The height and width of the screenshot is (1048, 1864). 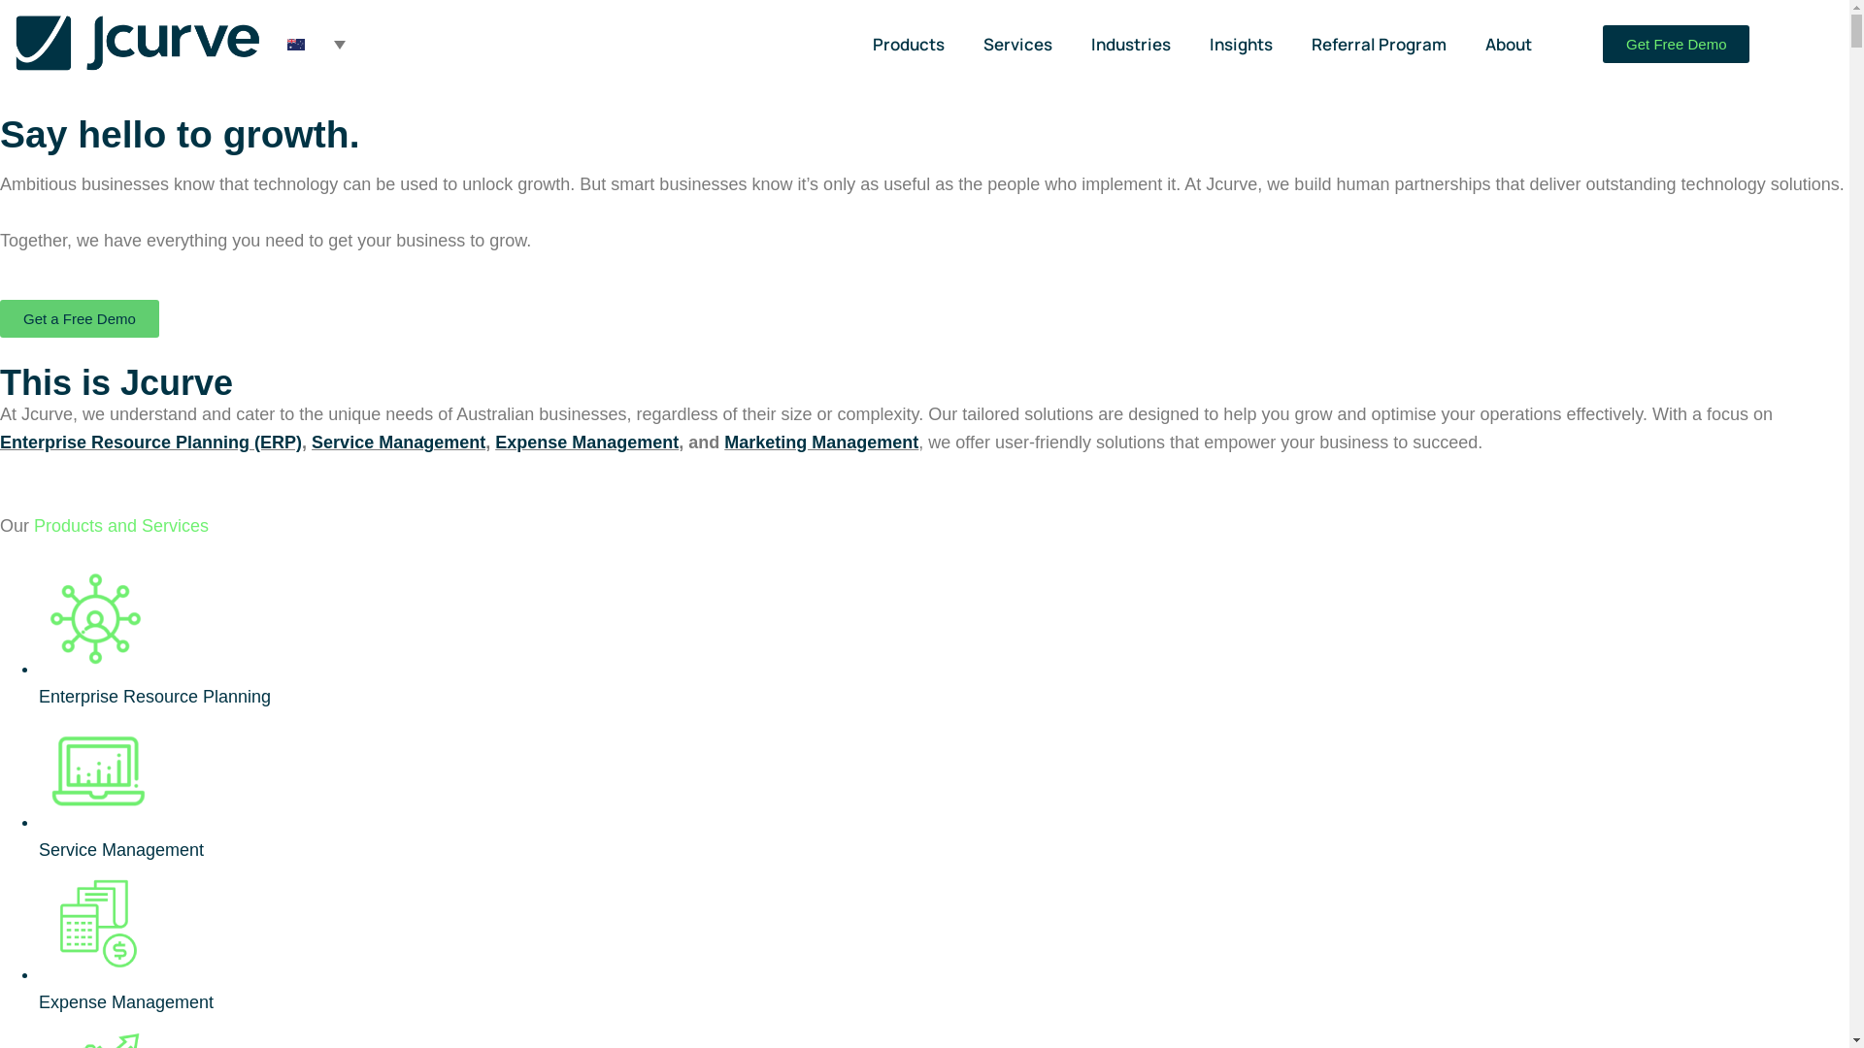 I want to click on Insights, so click(x=1245, y=45).